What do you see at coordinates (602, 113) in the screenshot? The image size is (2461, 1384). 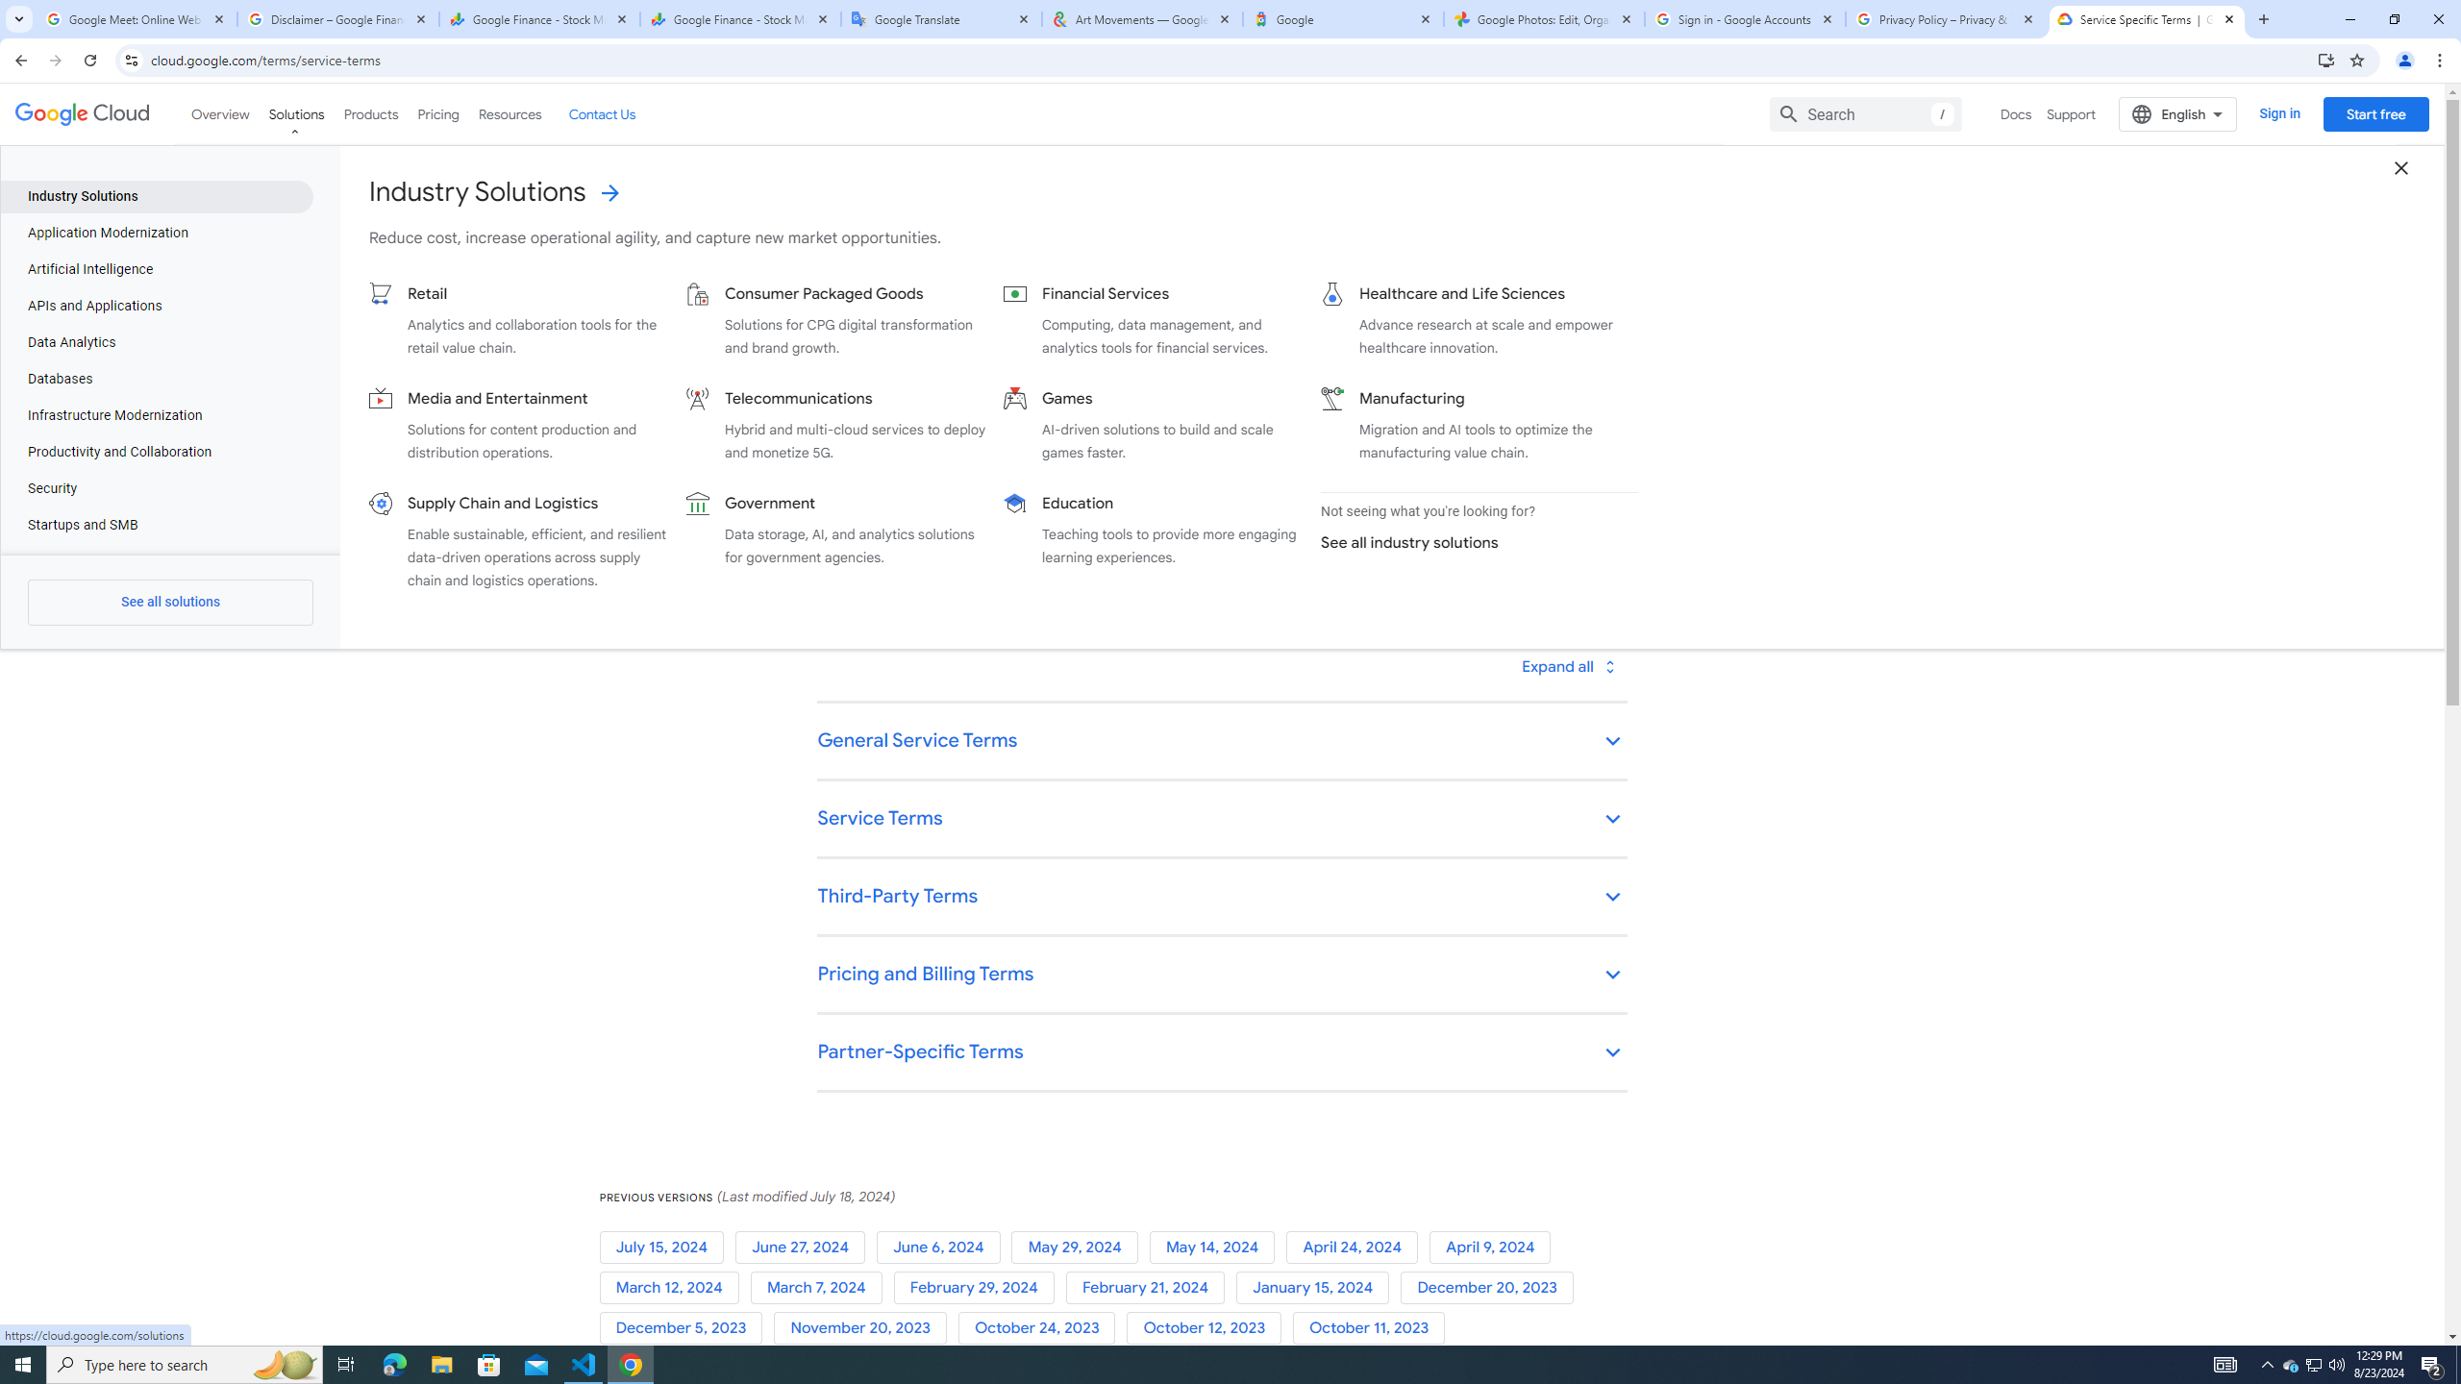 I see `Contact Us` at bounding box center [602, 113].